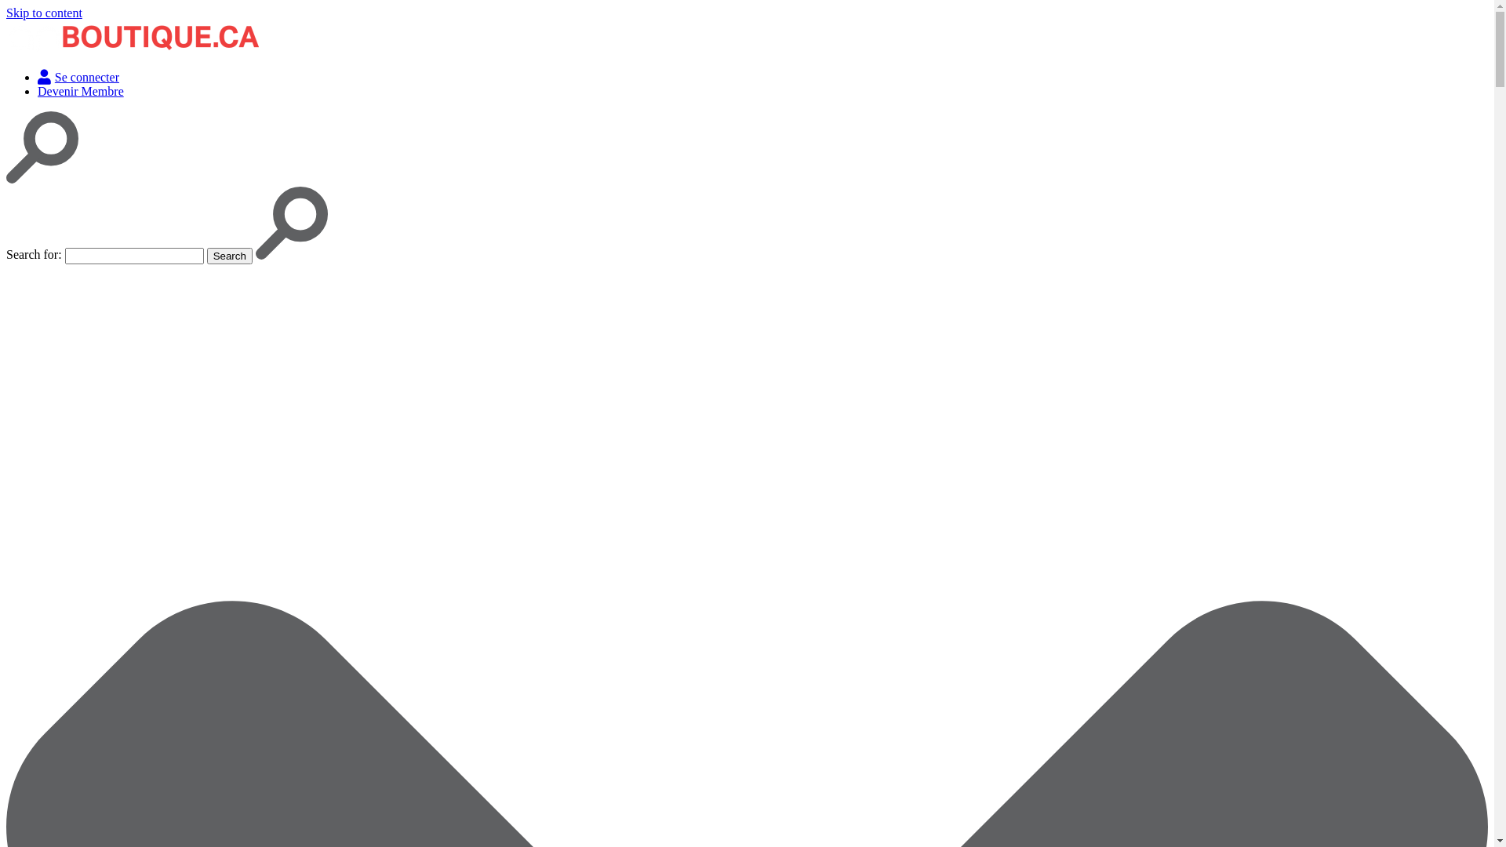 The width and height of the screenshot is (1506, 847). What do you see at coordinates (44, 13) in the screenshot?
I see `Skip to content` at bounding box center [44, 13].